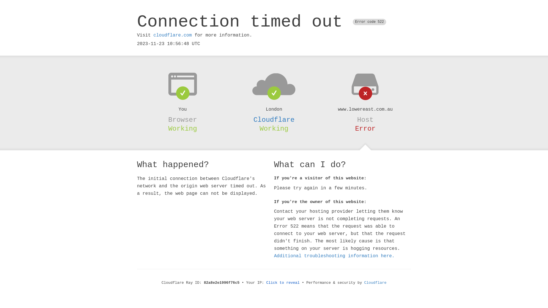 The image size is (548, 308). What do you see at coordinates (283, 283) in the screenshot?
I see `Click to reveal` at bounding box center [283, 283].